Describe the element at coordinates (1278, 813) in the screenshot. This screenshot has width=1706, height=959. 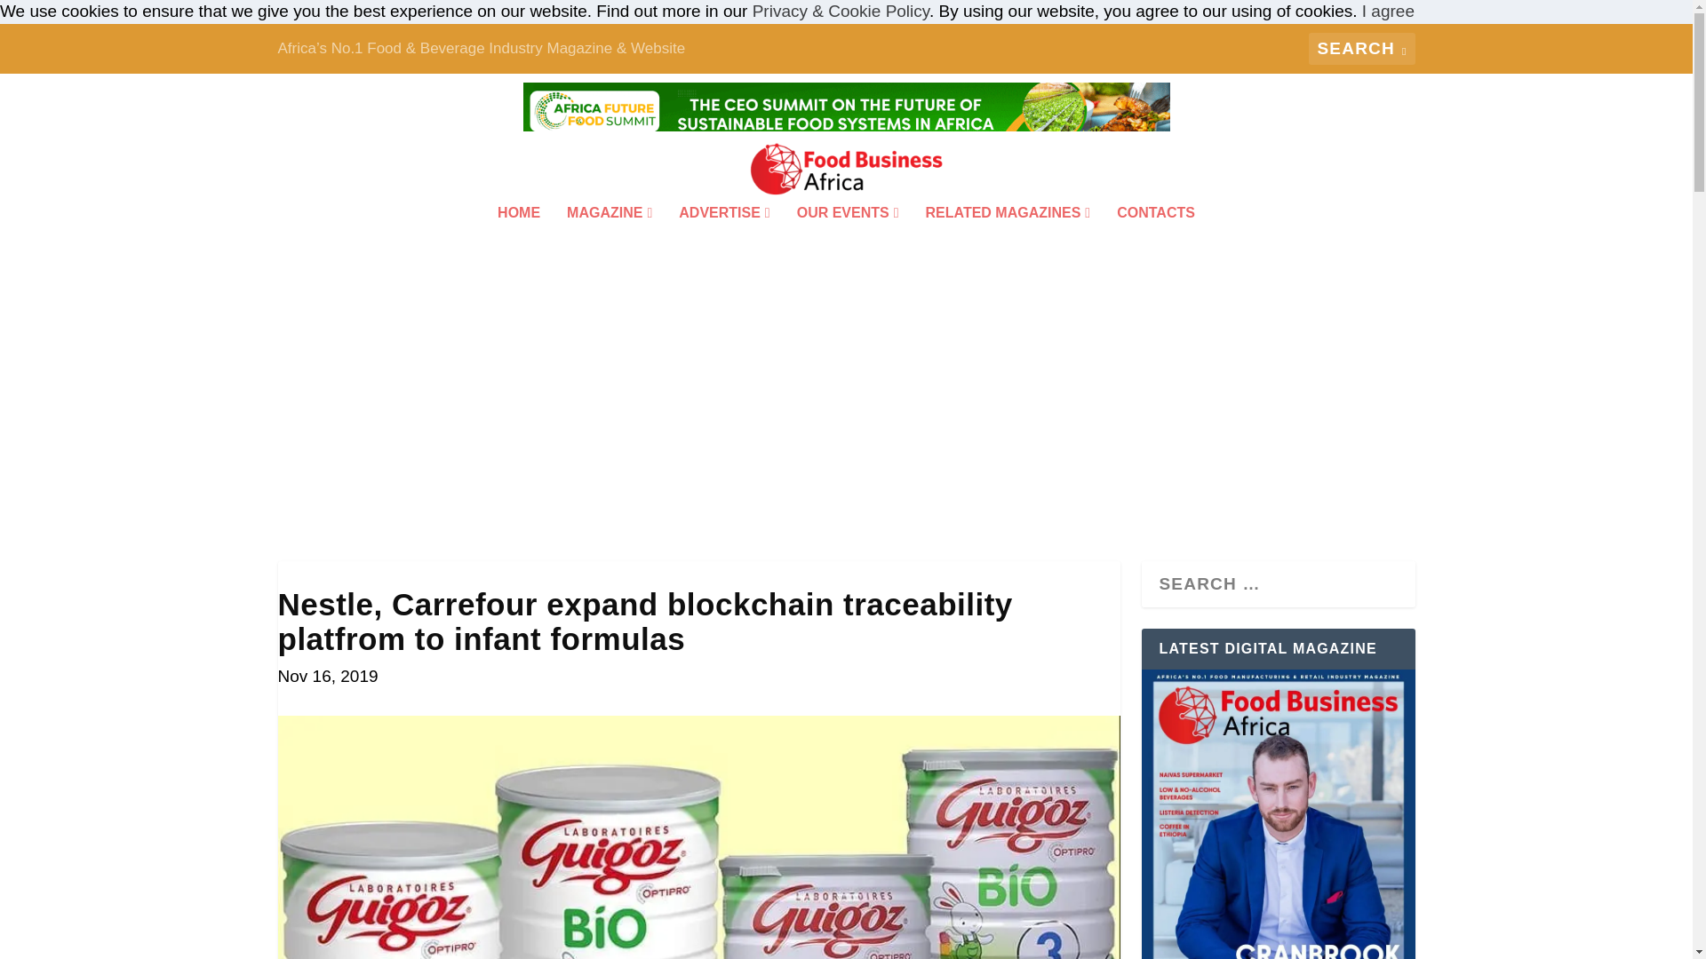
I see `LATEST DIGITAL MAGAZINE` at that location.